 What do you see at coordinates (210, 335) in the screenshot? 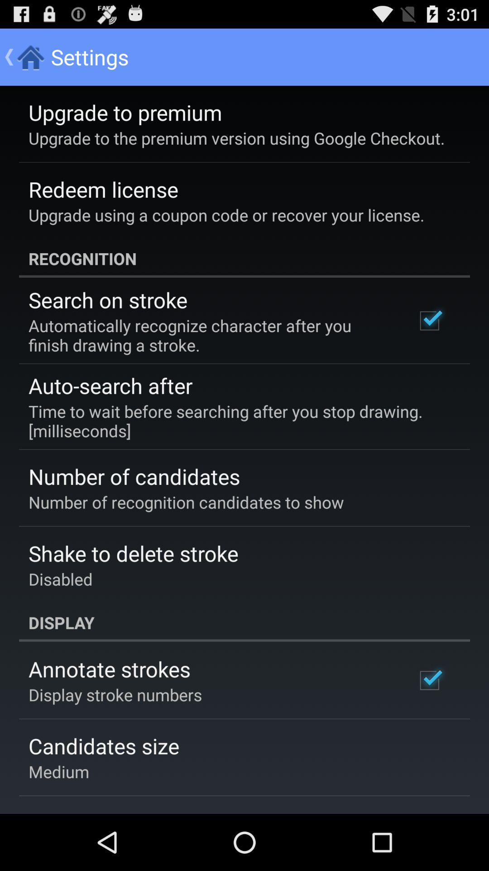
I see `launch the app below the search on stroke` at bounding box center [210, 335].